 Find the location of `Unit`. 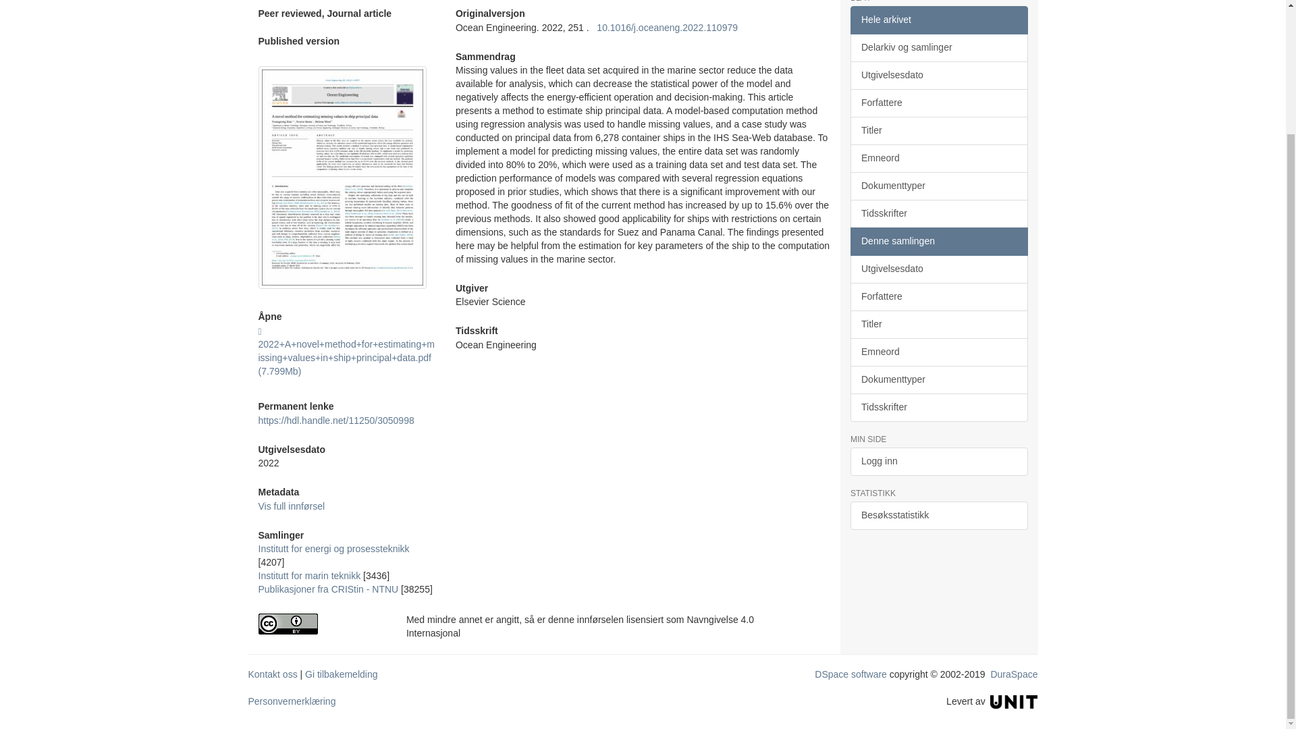

Unit is located at coordinates (1014, 701).